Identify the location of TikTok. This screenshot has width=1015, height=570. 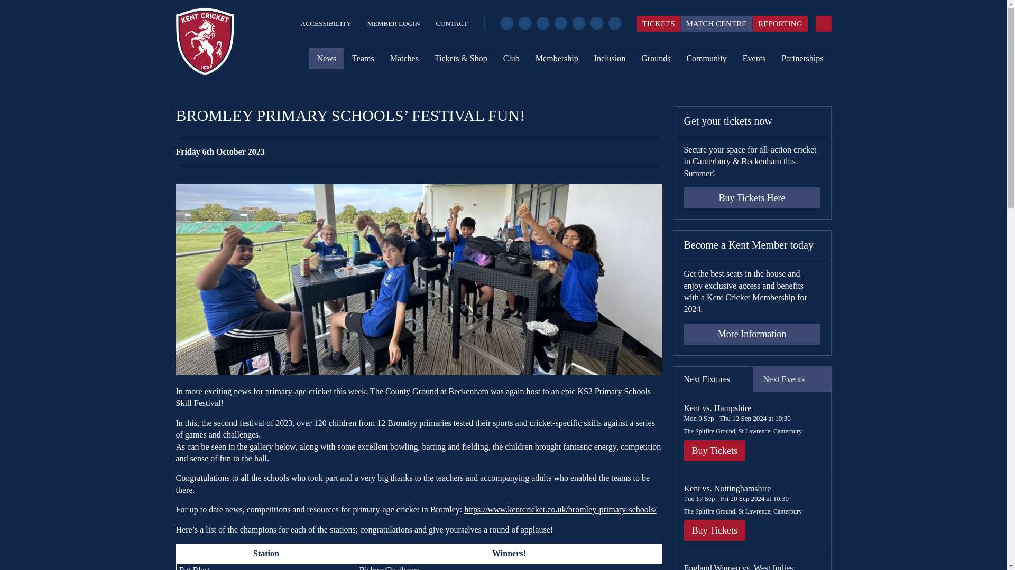
(578, 23).